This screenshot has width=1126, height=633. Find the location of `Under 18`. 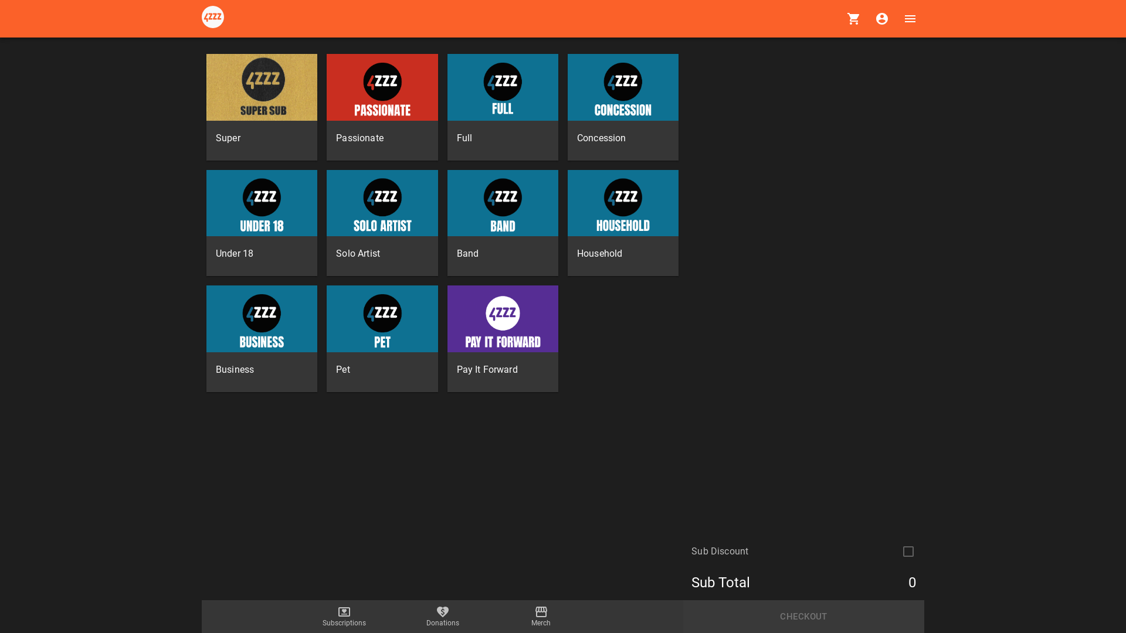

Under 18 is located at coordinates (262, 223).